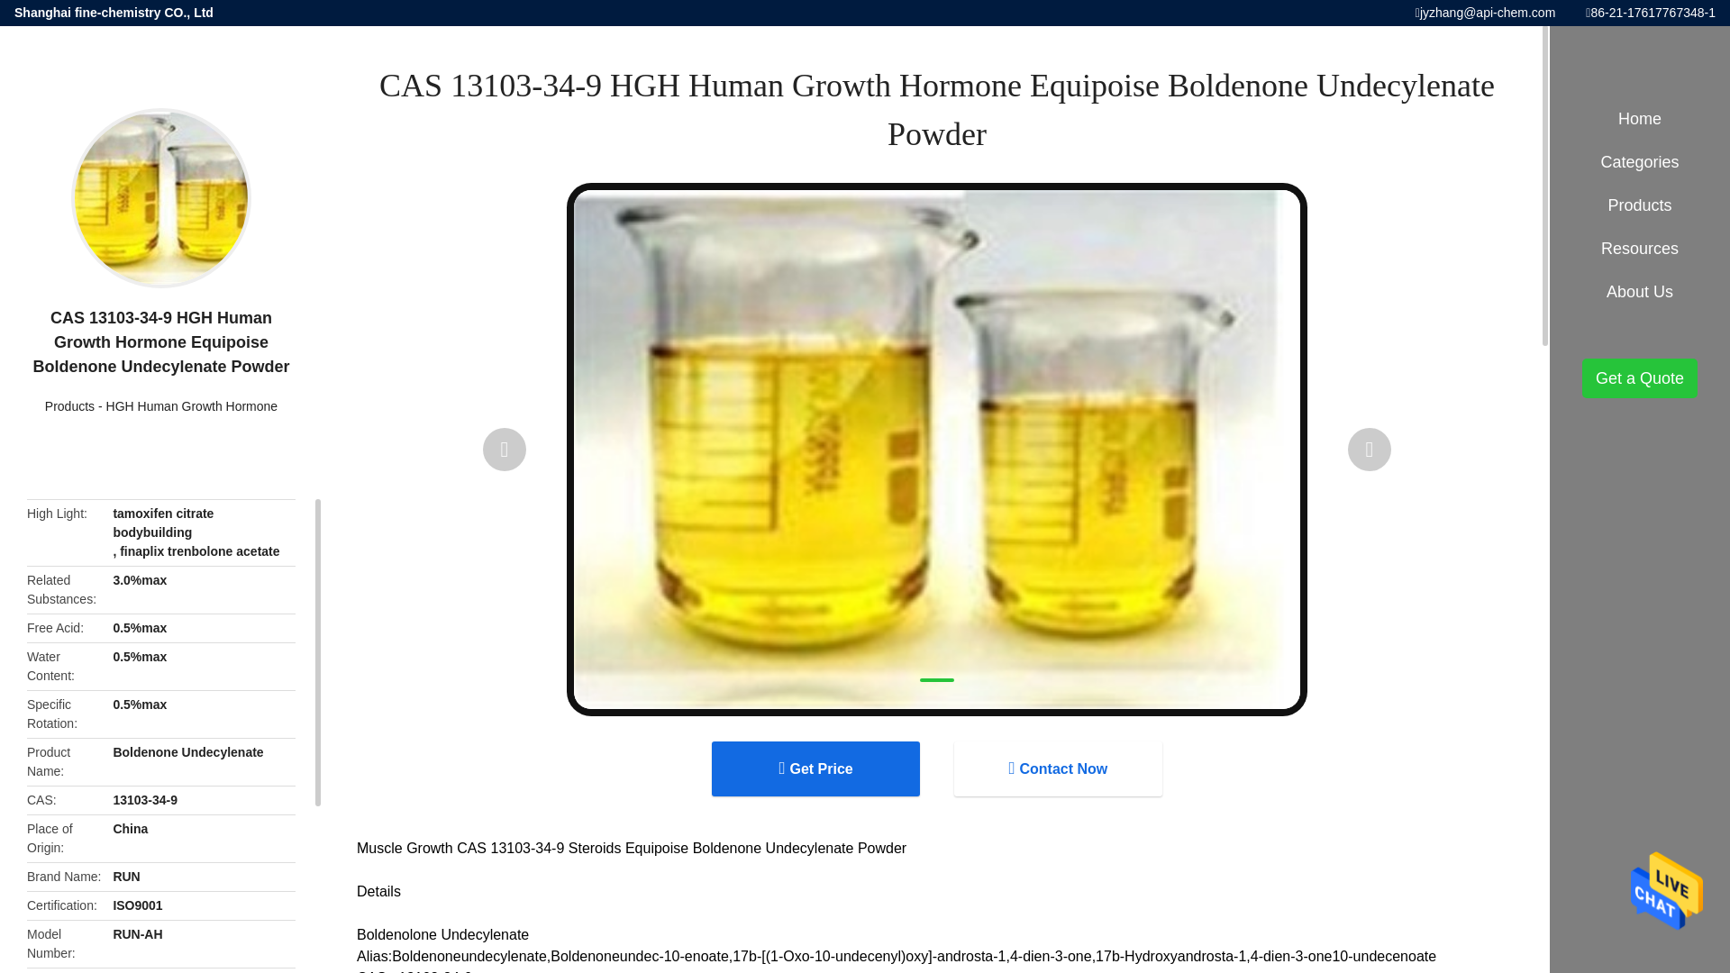  I want to click on Contact Now, so click(1058, 768).